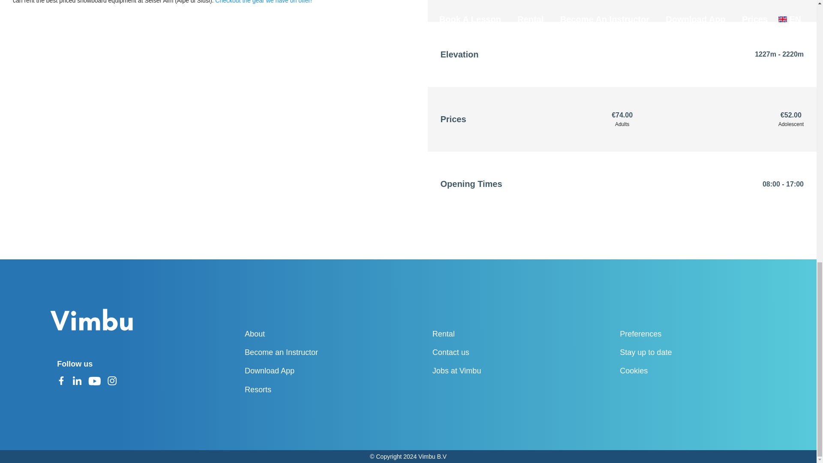  I want to click on Become an Instructor, so click(285, 352).